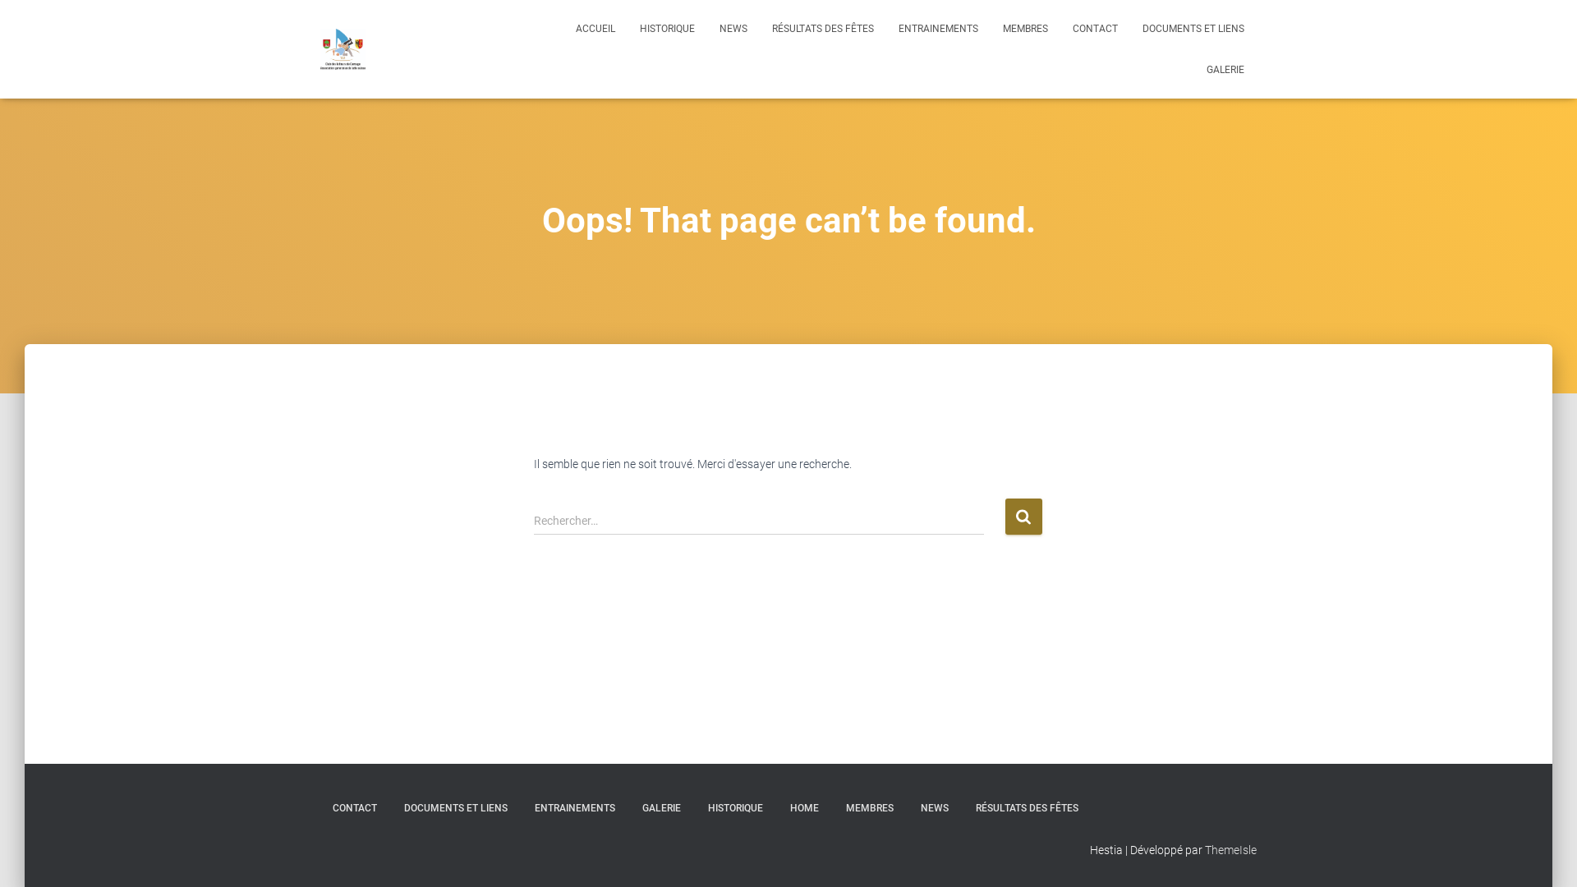  Describe the element at coordinates (1025, 29) in the screenshot. I see `MEMBRES` at that location.